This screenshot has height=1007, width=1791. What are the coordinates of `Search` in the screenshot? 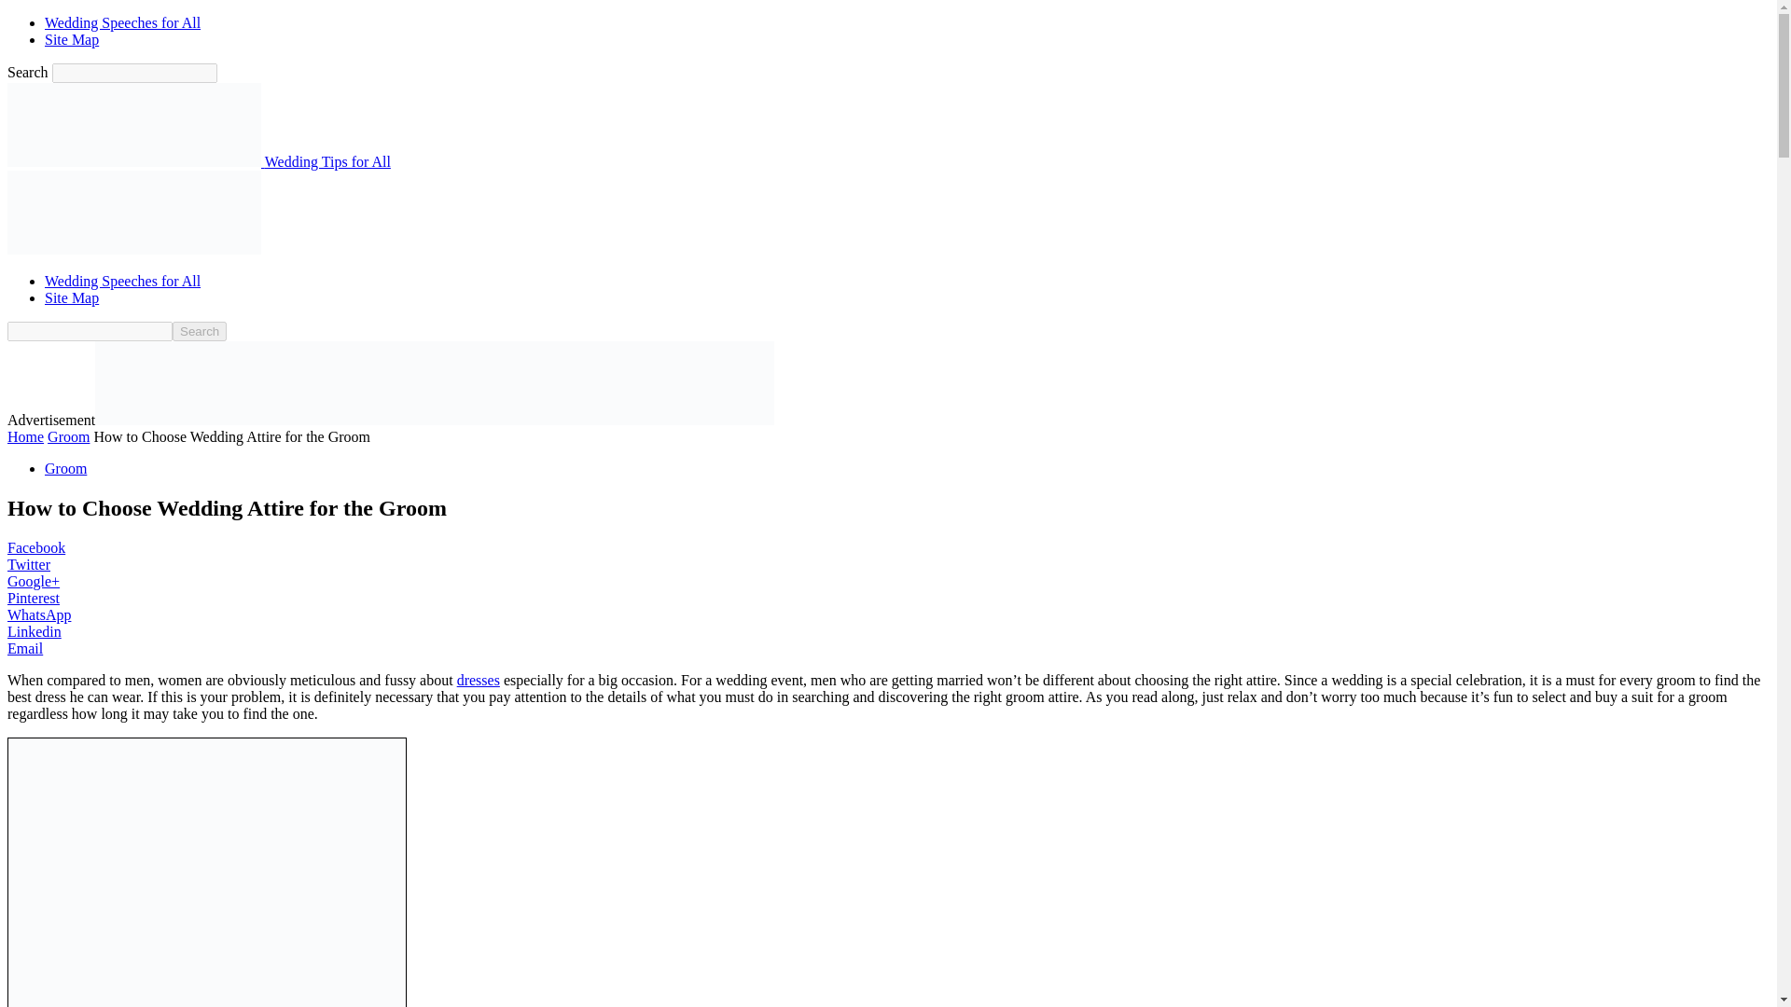 It's located at (200, 331).